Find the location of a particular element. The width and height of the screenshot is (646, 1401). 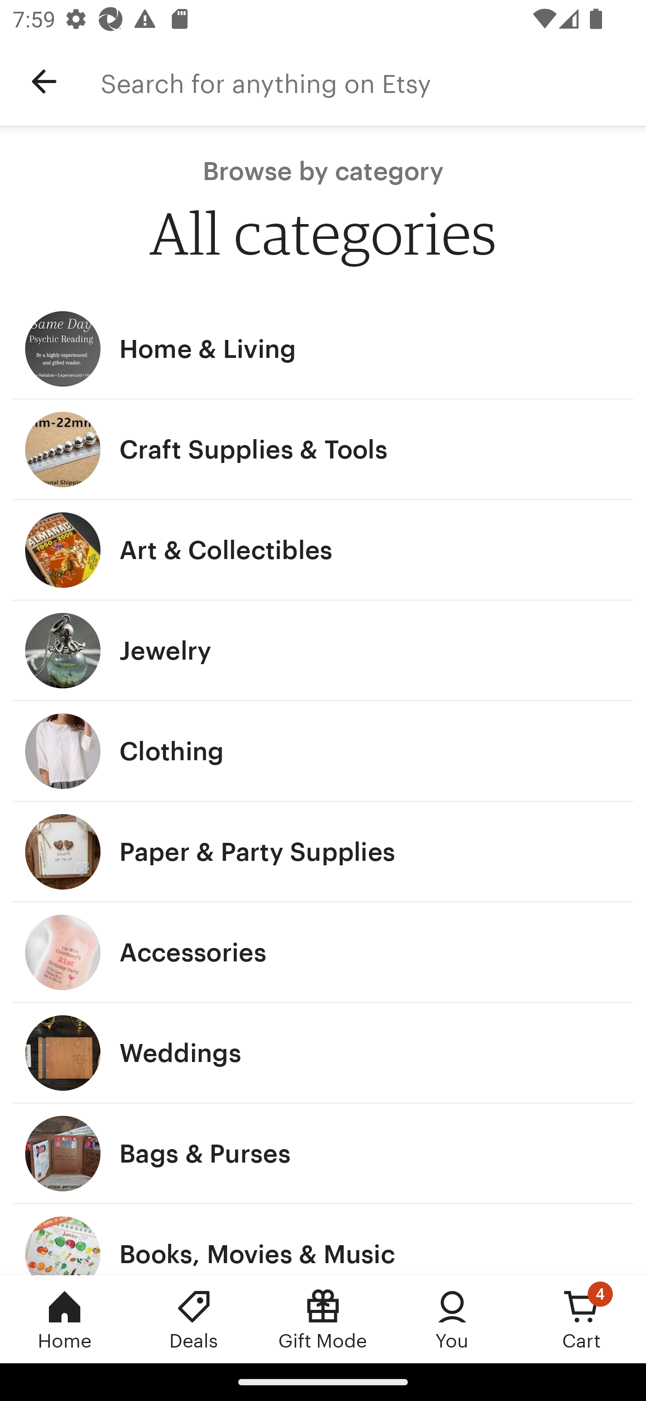

Home & Living is located at coordinates (323, 348).